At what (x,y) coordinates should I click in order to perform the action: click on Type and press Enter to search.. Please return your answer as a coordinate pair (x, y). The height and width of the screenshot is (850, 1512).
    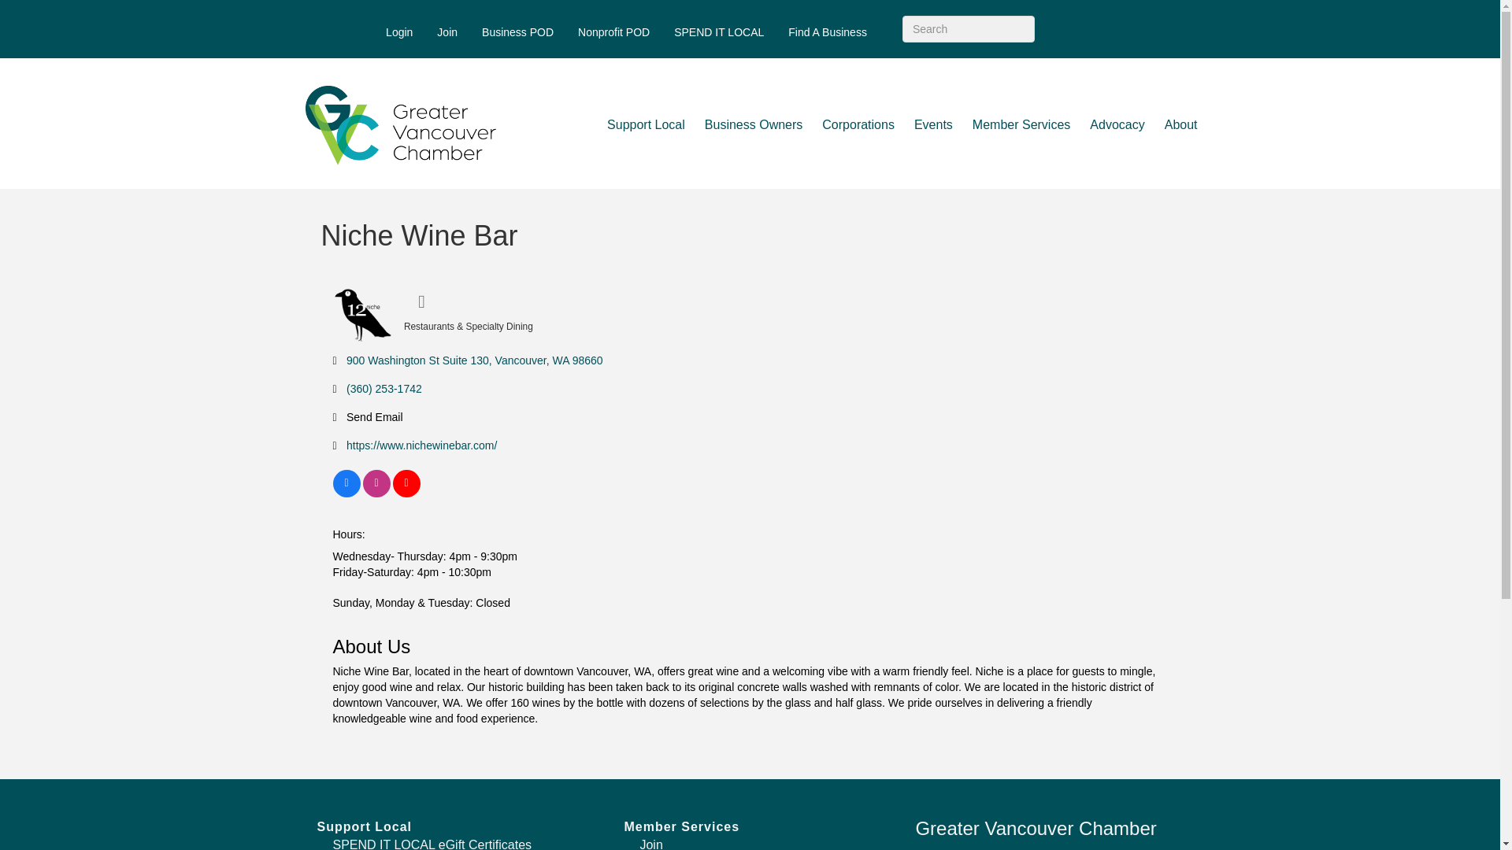
    Looking at the image, I should click on (969, 29).